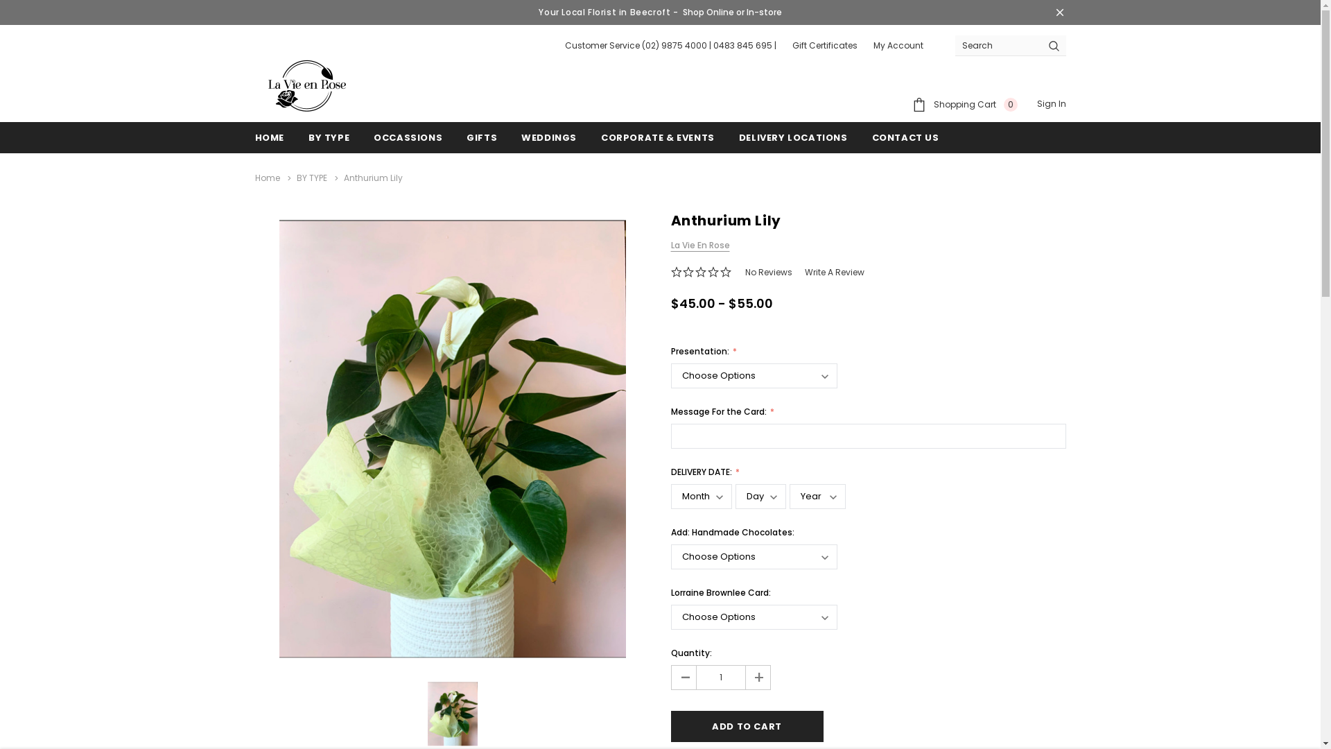 The width and height of the screenshot is (1331, 749). Describe the element at coordinates (329, 137) in the screenshot. I see `BY TYPE` at that location.